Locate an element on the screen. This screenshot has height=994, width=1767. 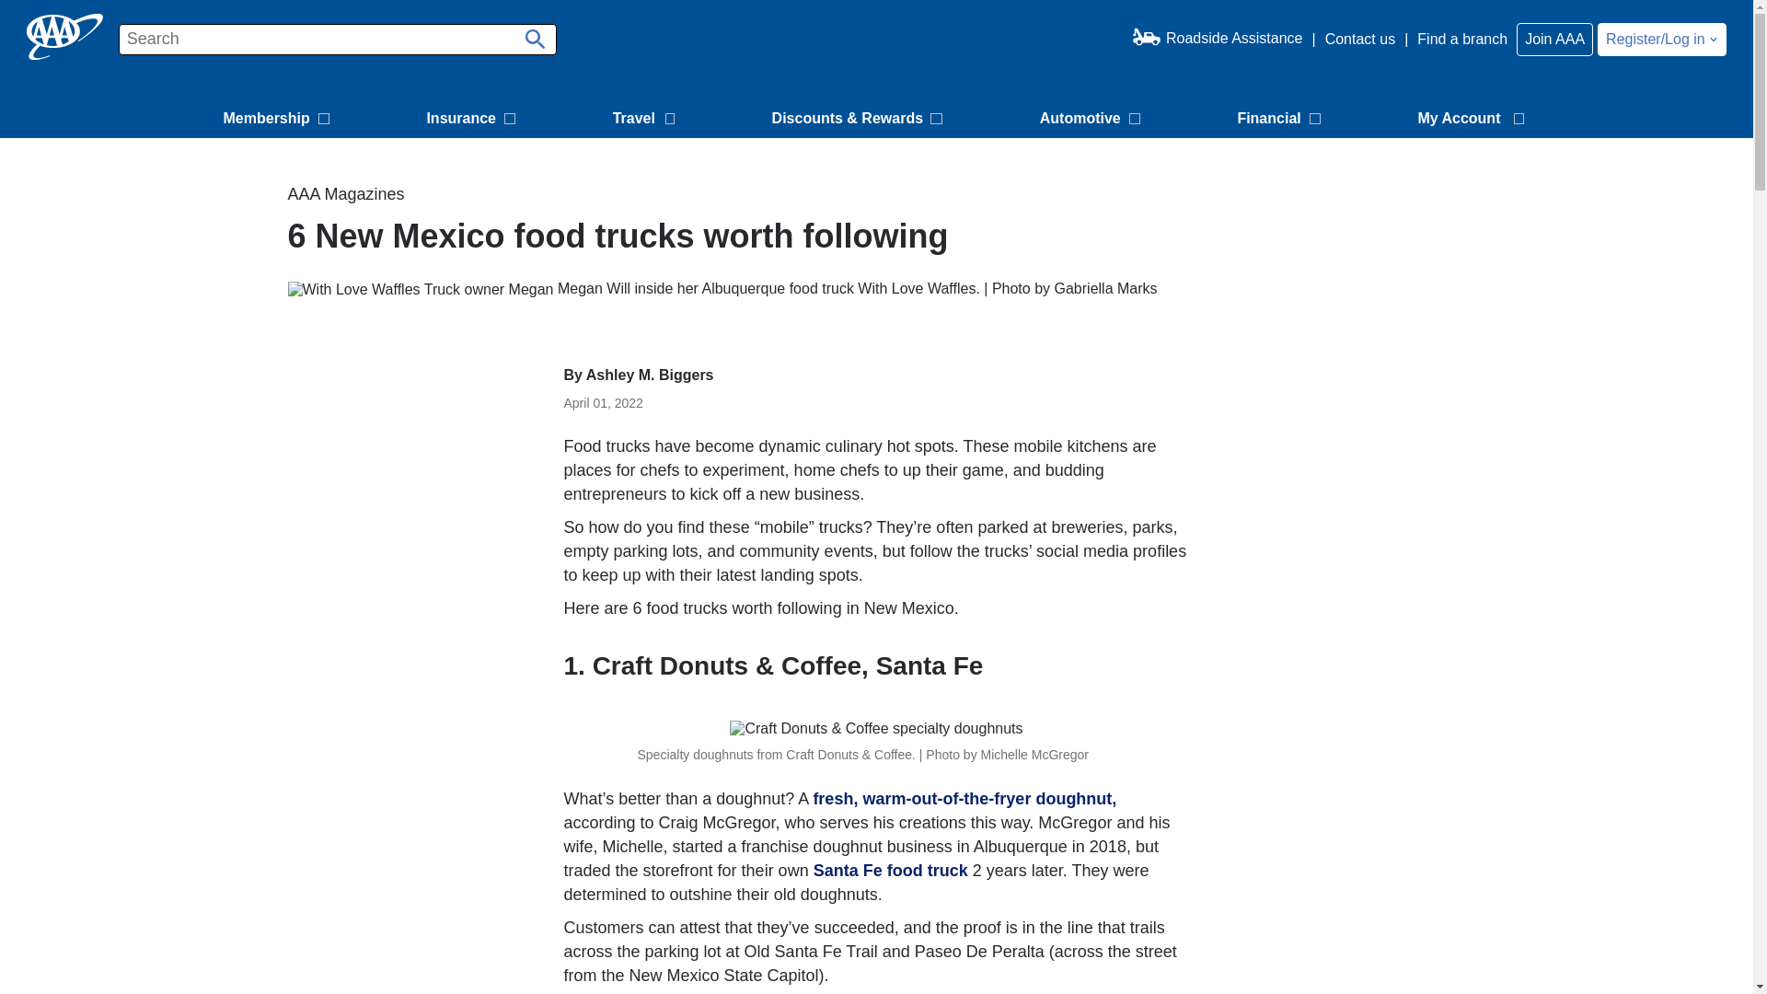
Search is located at coordinates (532, 32).